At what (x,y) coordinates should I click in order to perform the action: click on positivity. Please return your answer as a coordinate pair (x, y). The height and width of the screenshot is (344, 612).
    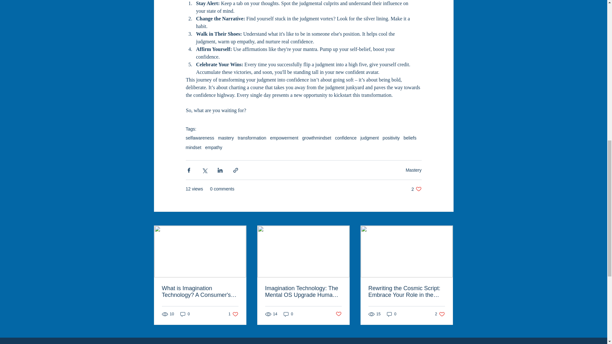
    Looking at the image, I should click on (391, 138).